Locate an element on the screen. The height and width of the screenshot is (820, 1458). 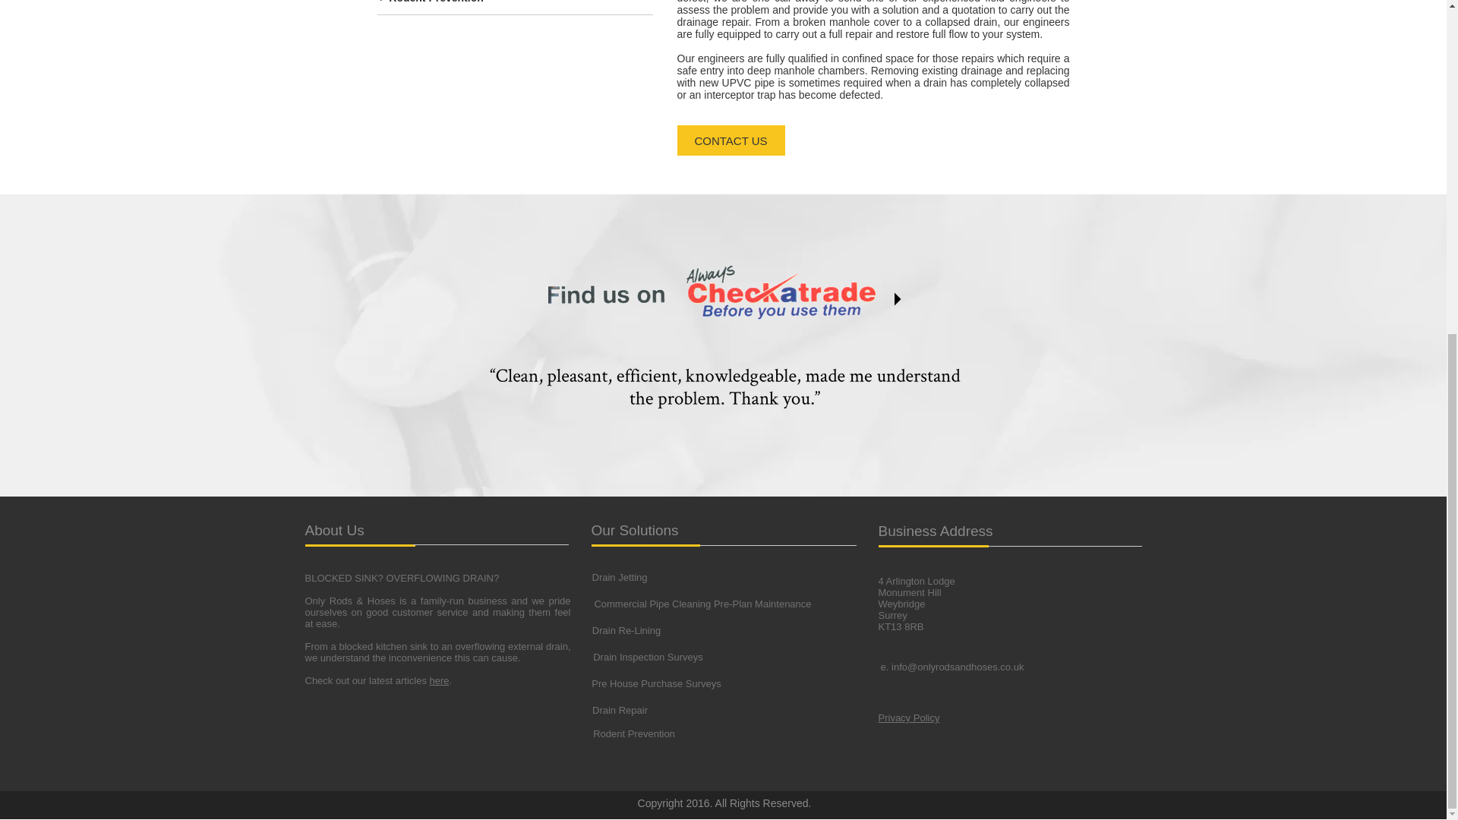
Pre House Purchase Surveys is located at coordinates (656, 684).